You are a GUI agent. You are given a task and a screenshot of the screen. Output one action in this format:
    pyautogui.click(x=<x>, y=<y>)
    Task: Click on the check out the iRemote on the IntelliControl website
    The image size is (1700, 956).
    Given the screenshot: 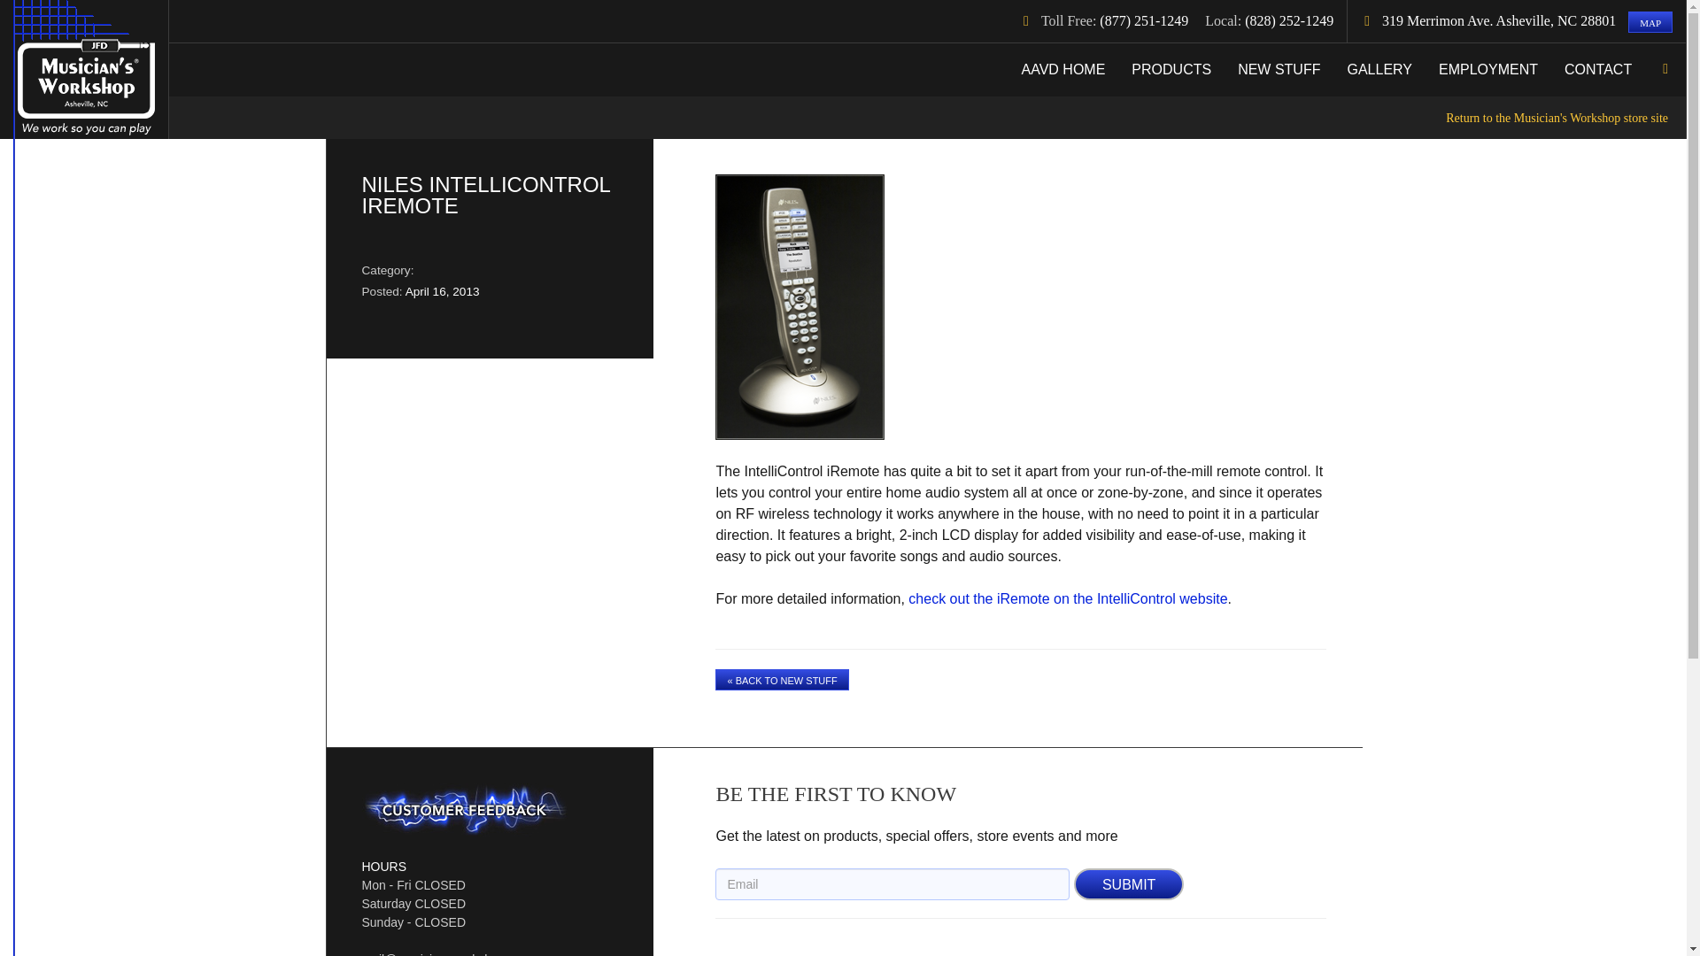 What is the action you would take?
    pyautogui.click(x=1068, y=598)
    